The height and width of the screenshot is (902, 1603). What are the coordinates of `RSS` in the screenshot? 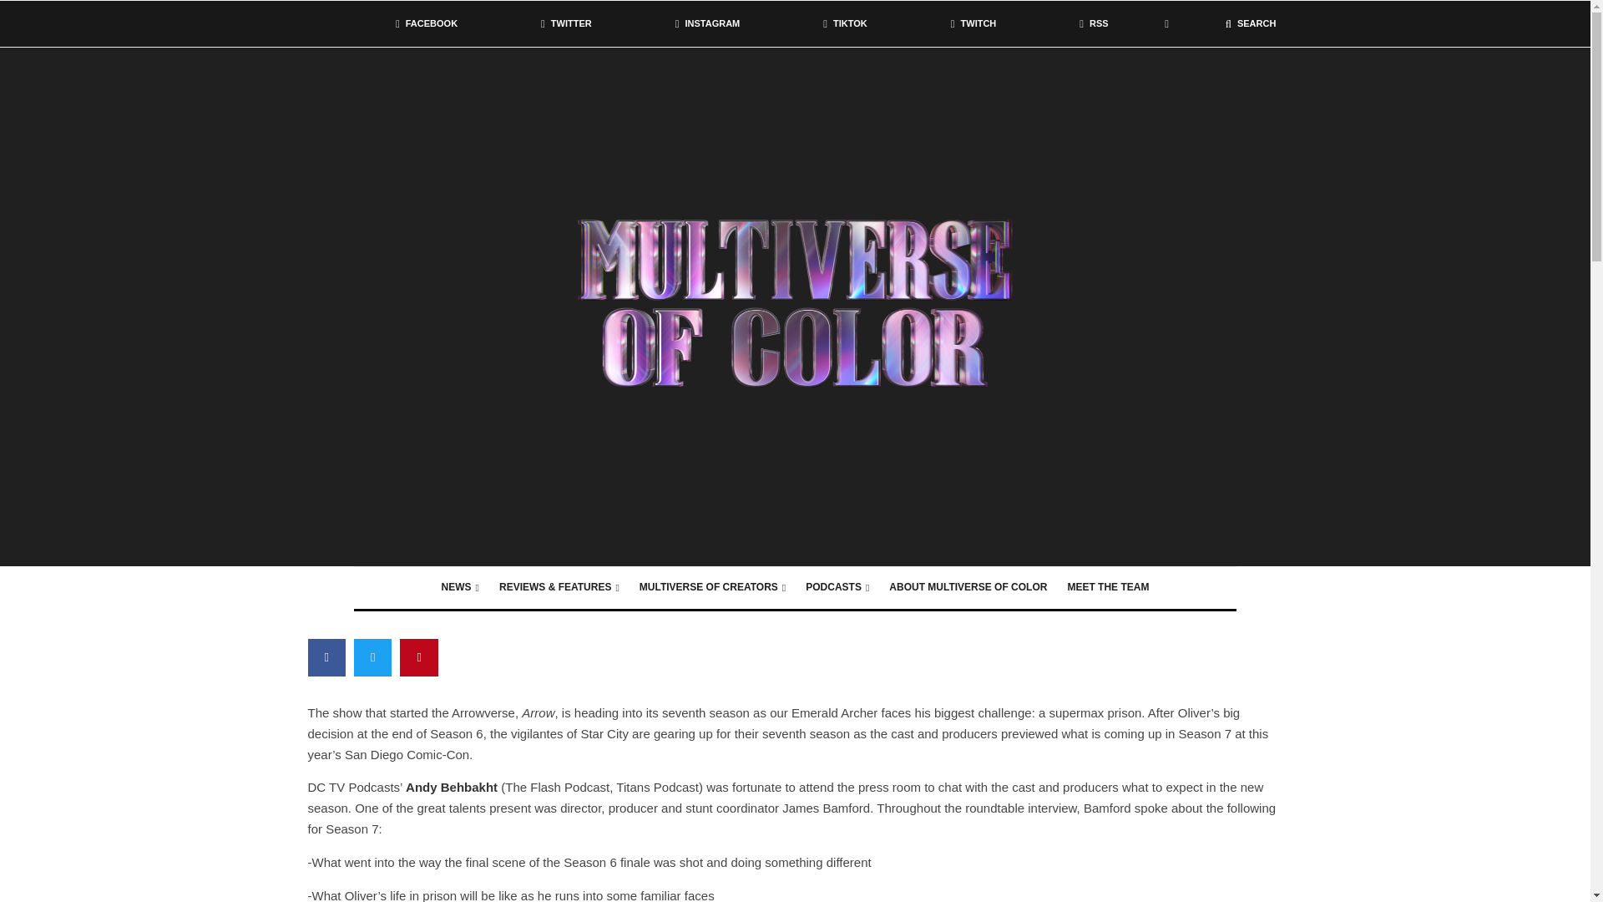 It's located at (1093, 23).